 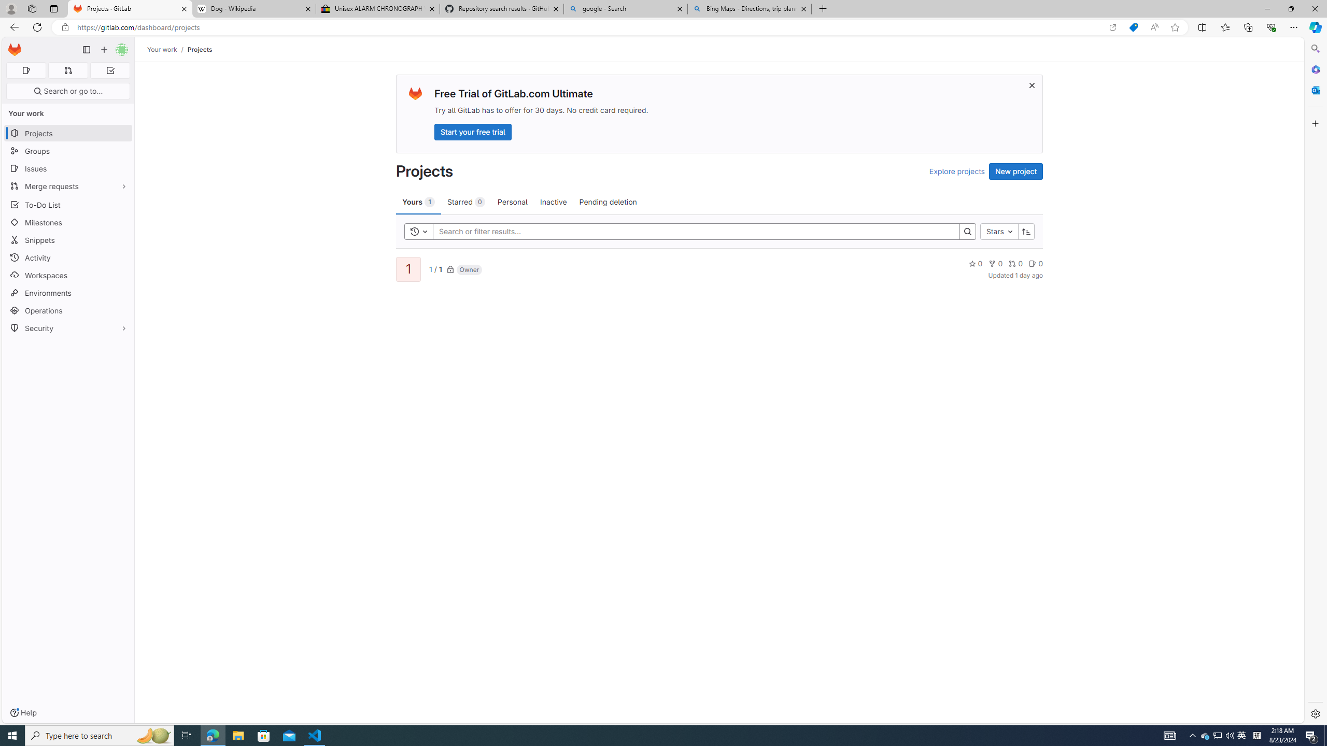 I want to click on Class: s16 gl-icon gl-button-icon , so click(x=1033, y=85).